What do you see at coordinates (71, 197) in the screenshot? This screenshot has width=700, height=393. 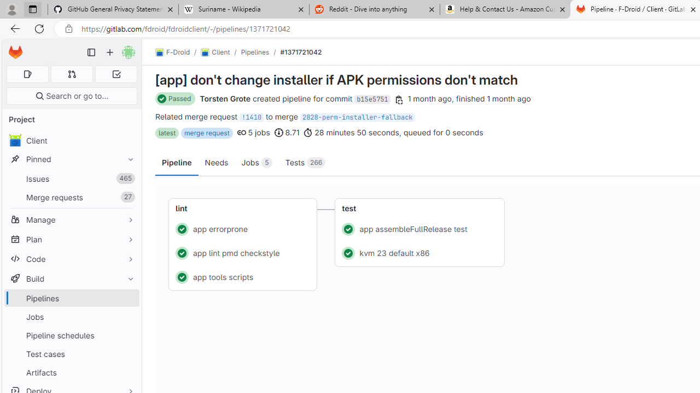 I see `Merge requests 27` at bounding box center [71, 197].